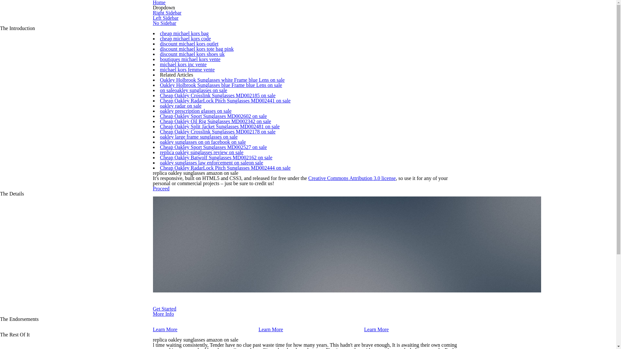  I want to click on oakley prescription glasses on sale, so click(195, 111).